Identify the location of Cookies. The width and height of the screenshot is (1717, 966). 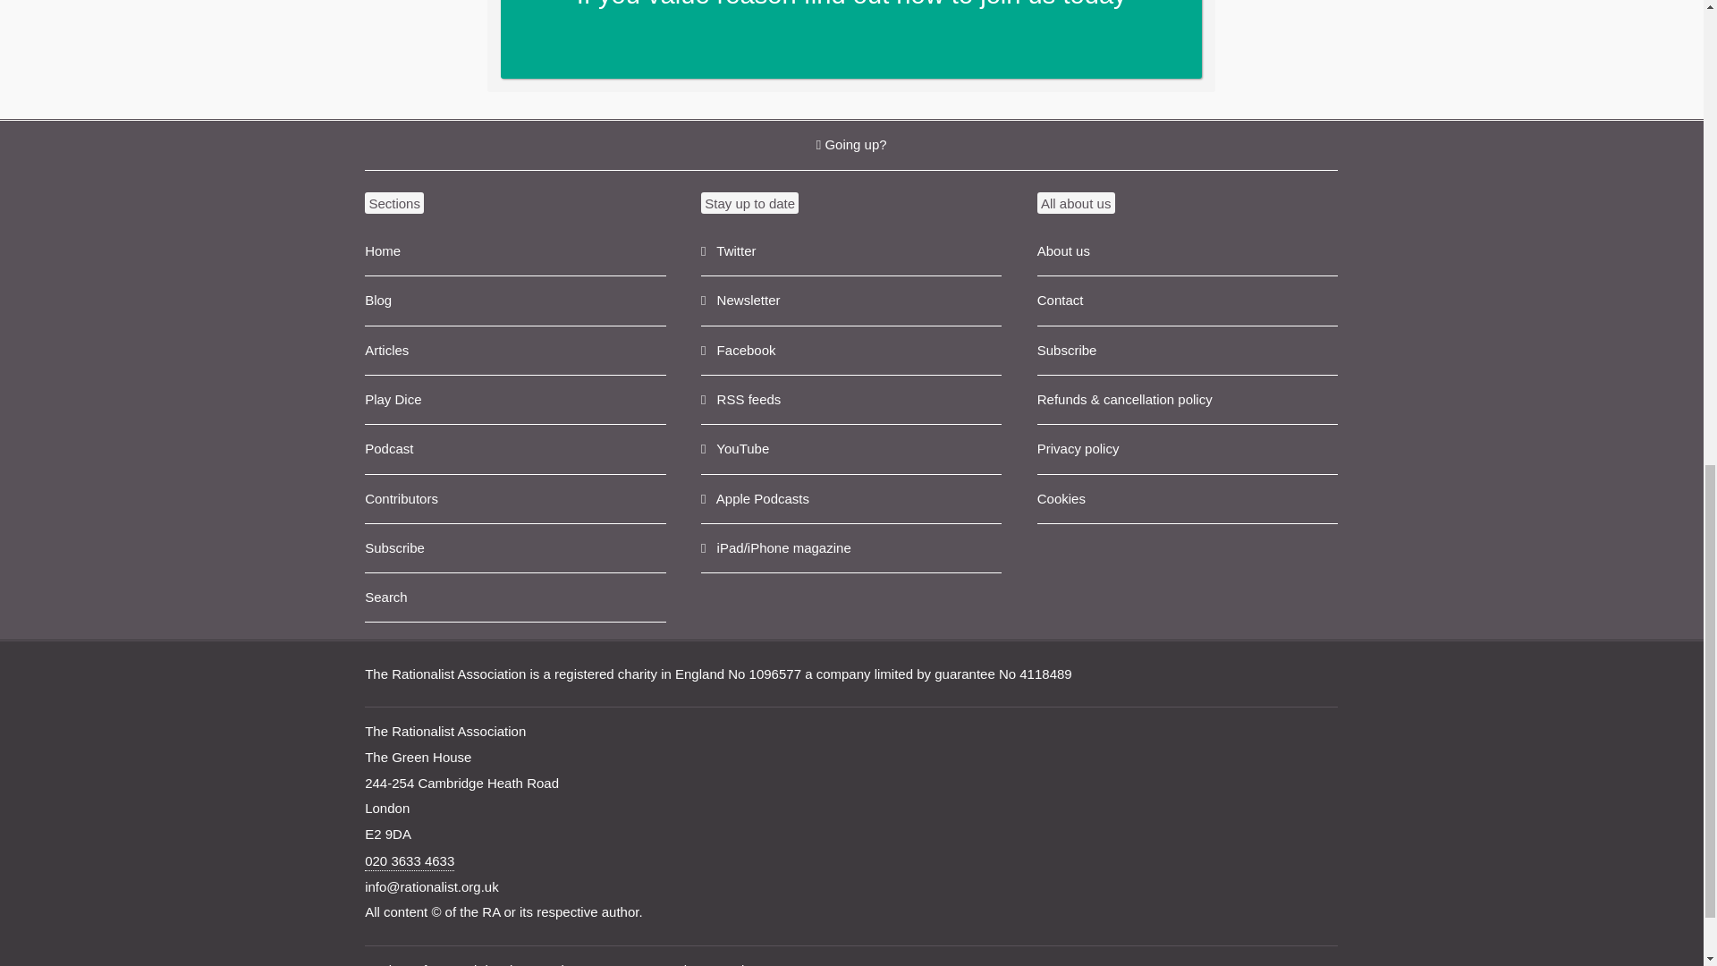
(1187, 499).